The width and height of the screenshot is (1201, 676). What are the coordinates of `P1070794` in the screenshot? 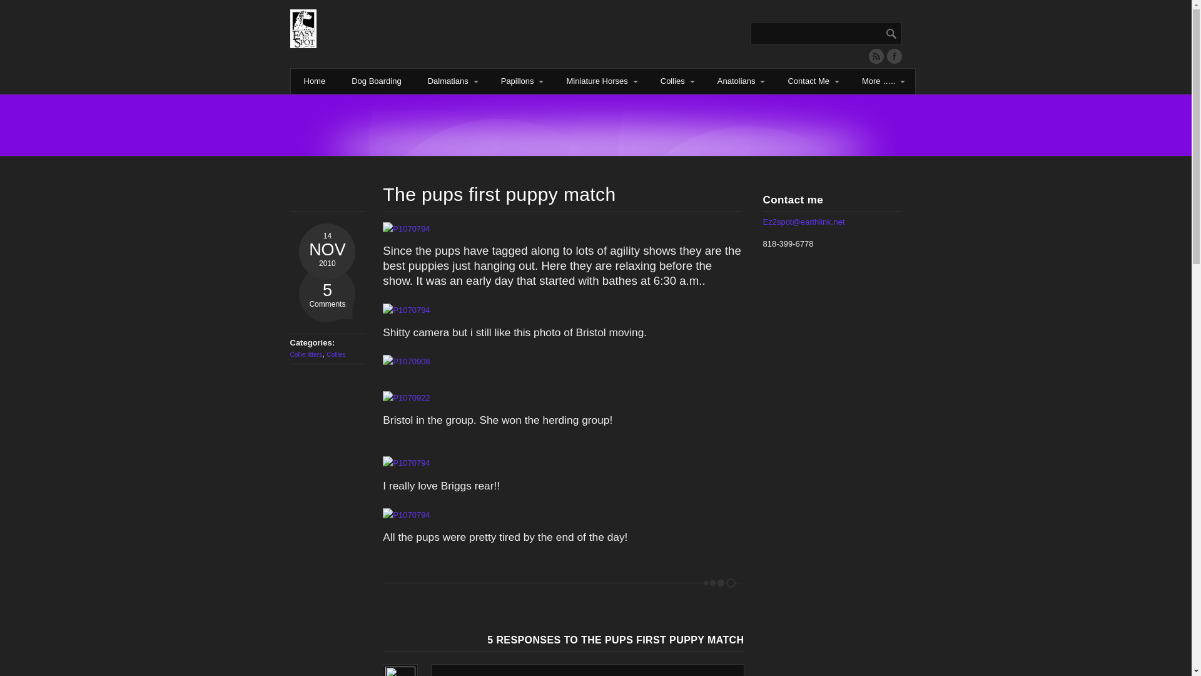 It's located at (562, 515).